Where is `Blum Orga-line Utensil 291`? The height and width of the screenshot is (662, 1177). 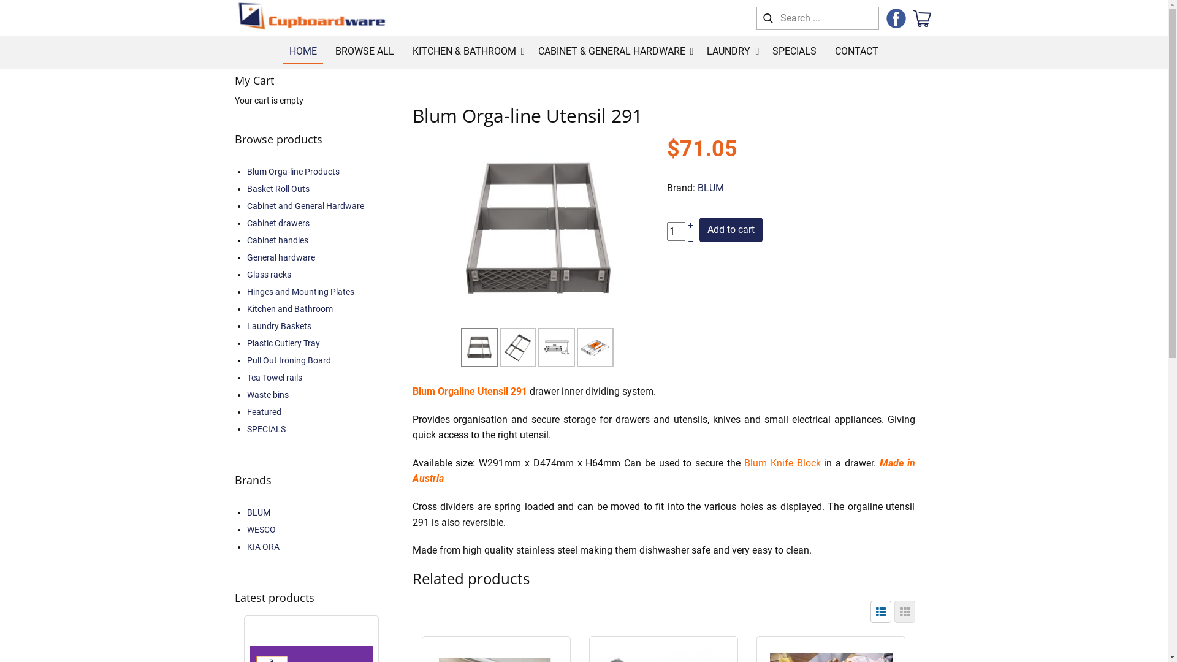
Blum Orga-line Utensil 291 is located at coordinates (479, 348).